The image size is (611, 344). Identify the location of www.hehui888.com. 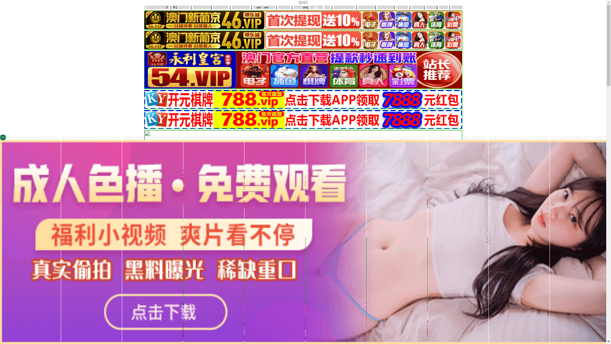
(481, 220).